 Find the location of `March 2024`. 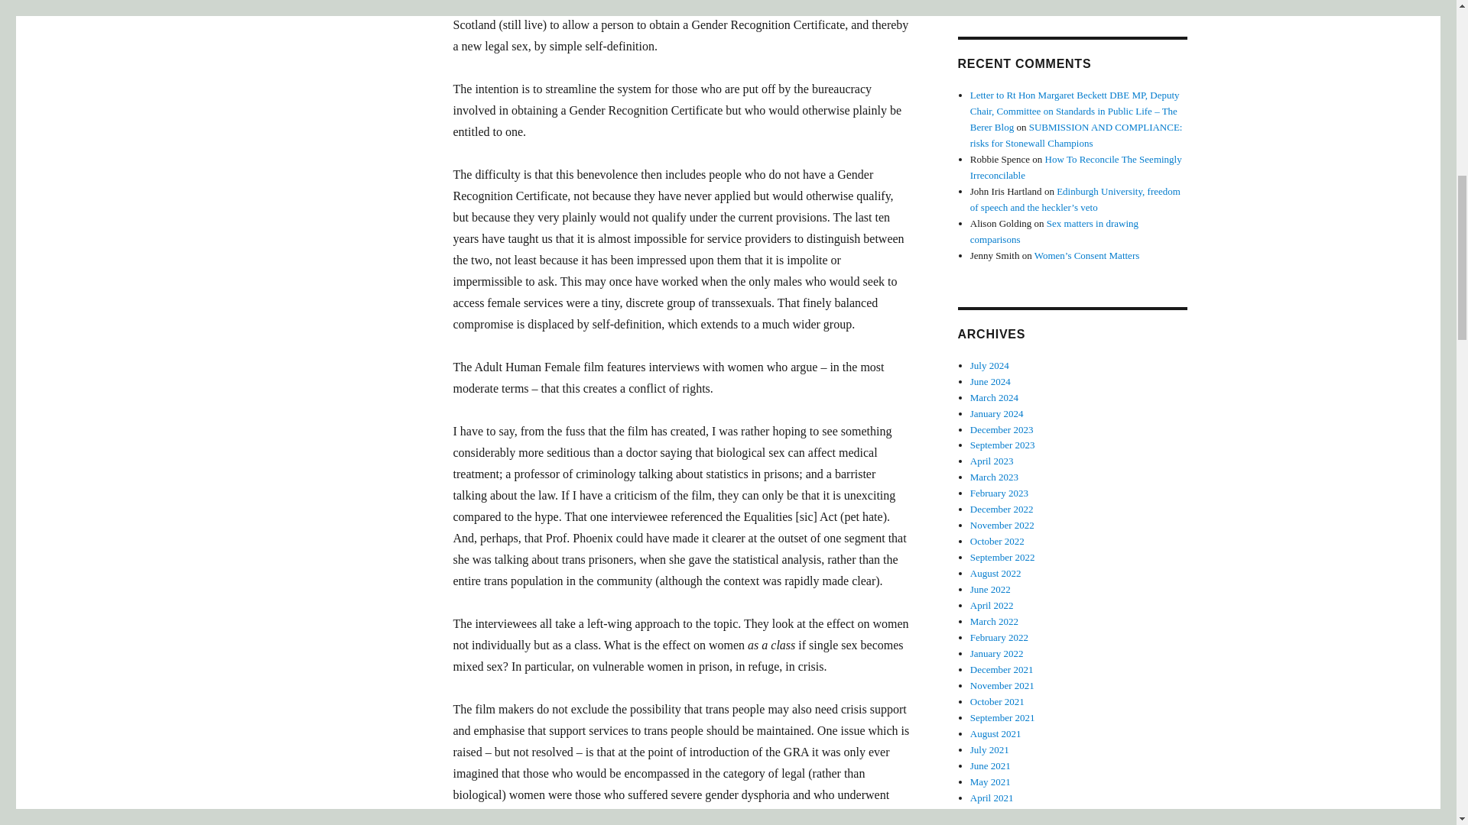

March 2024 is located at coordinates (994, 397).